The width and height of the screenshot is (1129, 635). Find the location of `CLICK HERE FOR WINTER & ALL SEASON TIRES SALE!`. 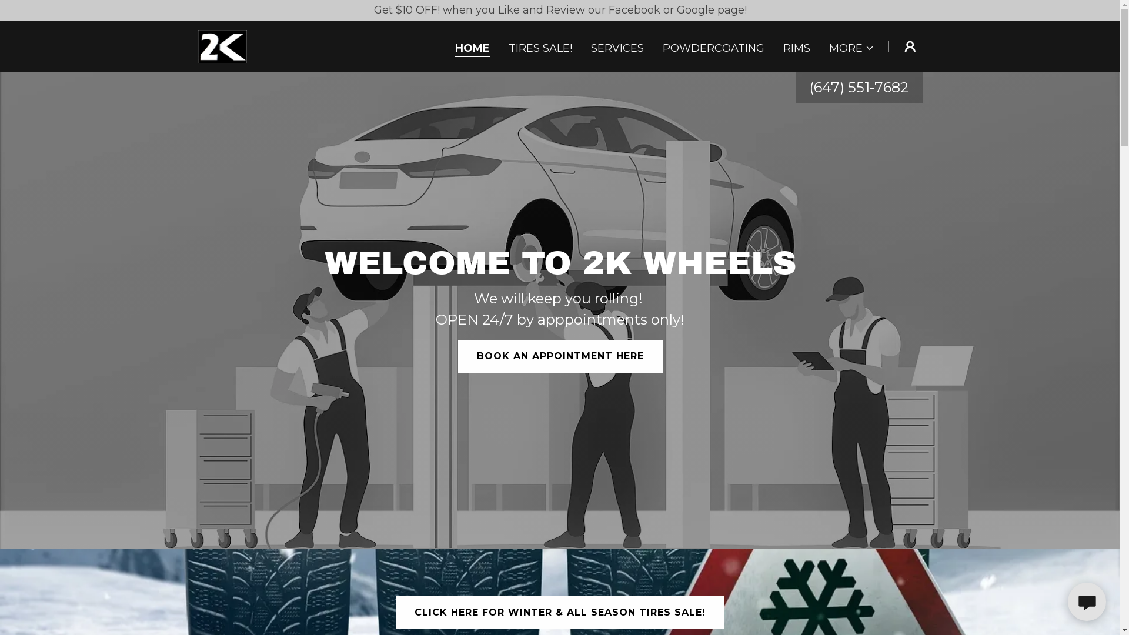

CLICK HERE FOR WINTER & ALL SEASON TIRES SALE! is located at coordinates (560, 612).